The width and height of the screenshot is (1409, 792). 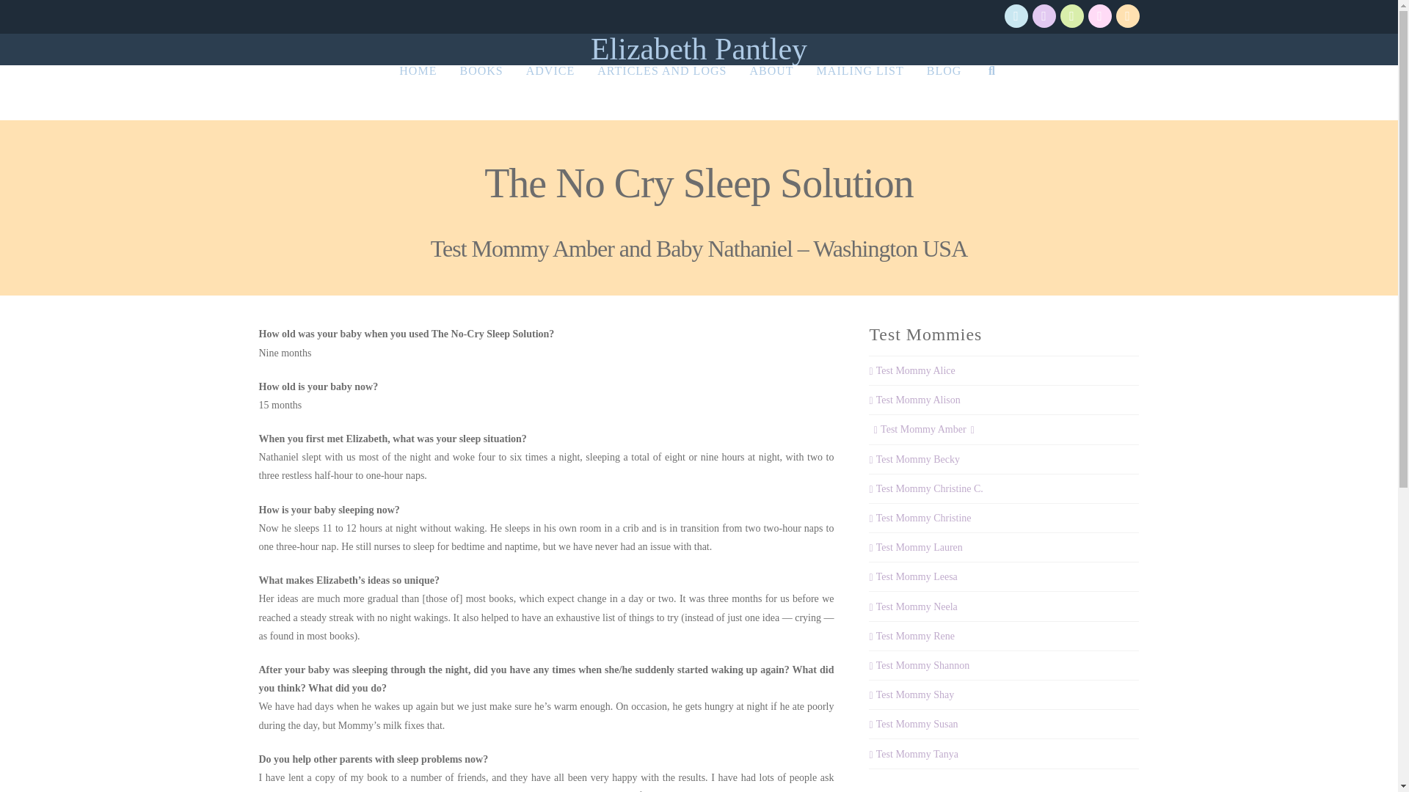 What do you see at coordinates (944, 92) in the screenshot?
I see `BLOG` at bounding box center [944, 92].